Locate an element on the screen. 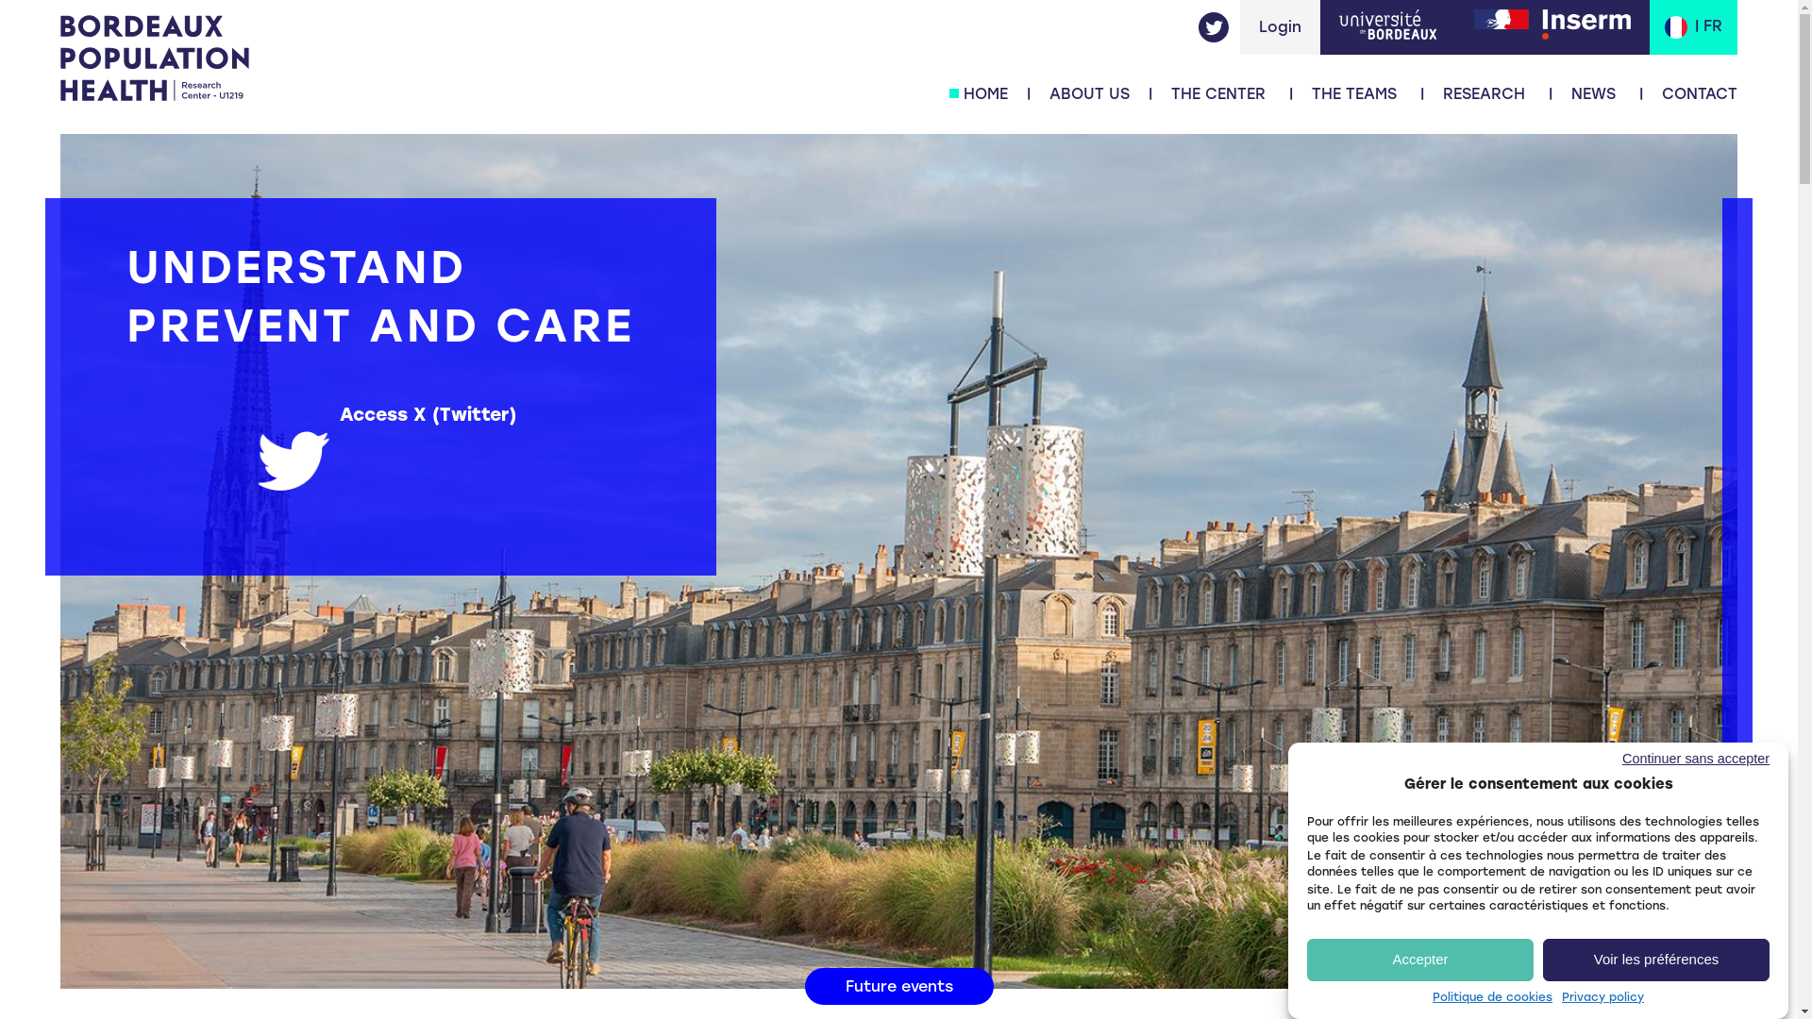 The image size is (1812, 1019). | FR is located at coordinates (1693, 27).